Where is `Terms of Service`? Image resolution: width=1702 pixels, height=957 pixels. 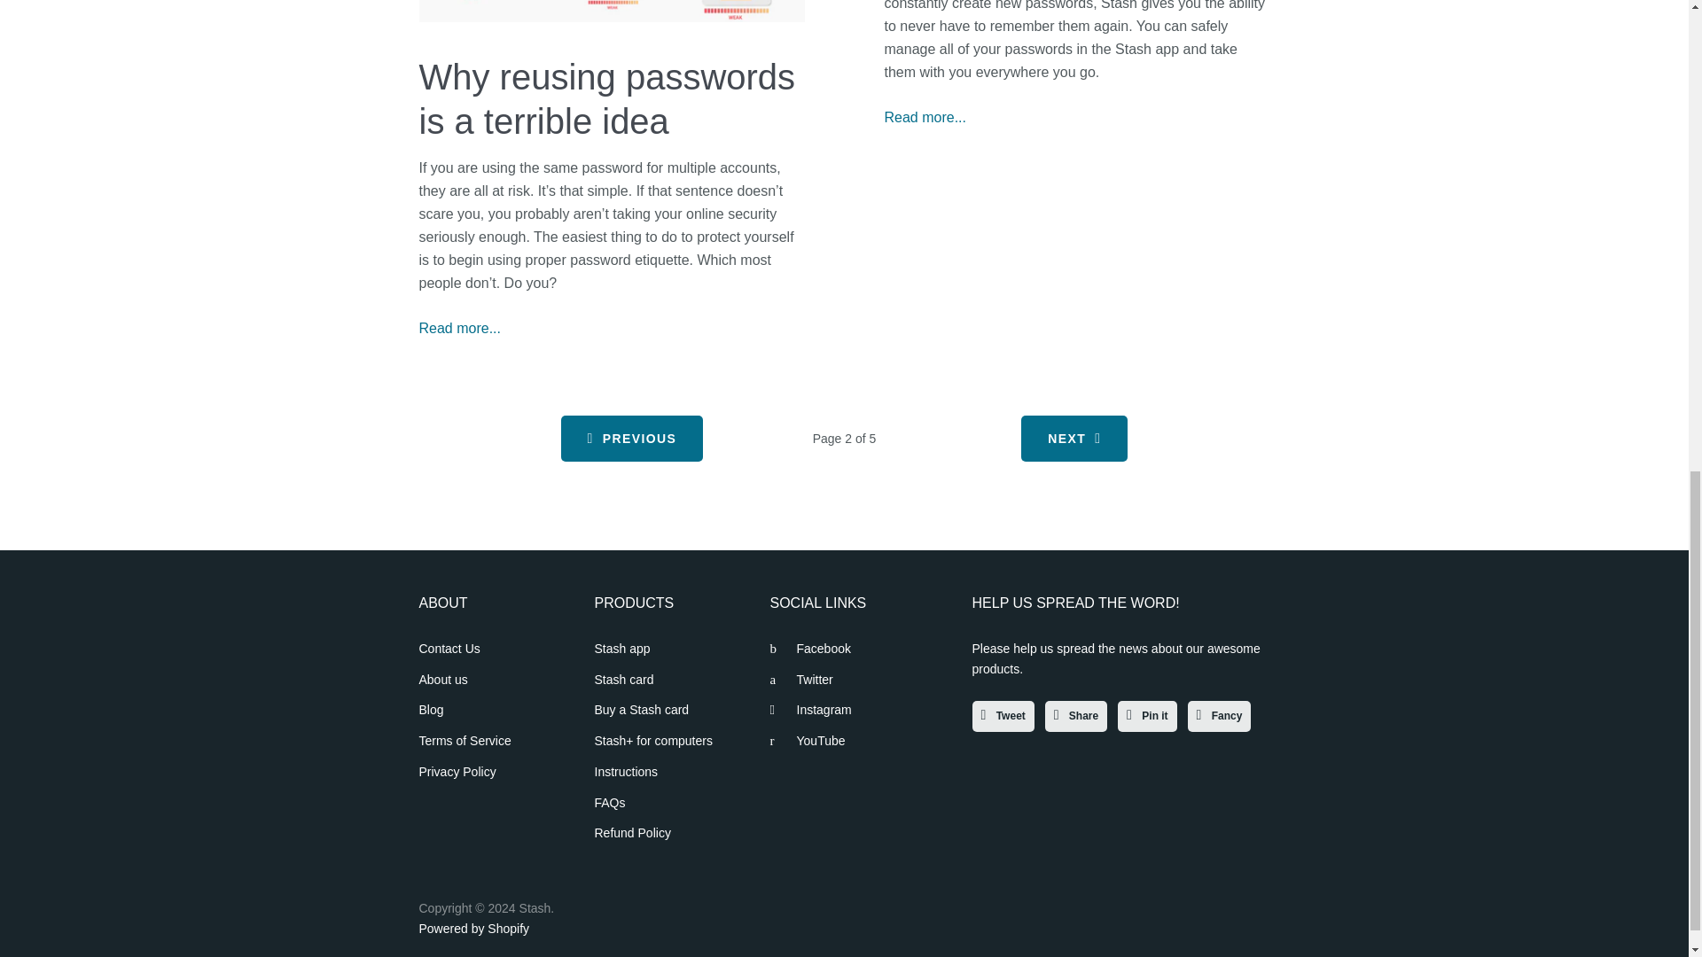 Terms of Service is located at coordinates (465, 741).